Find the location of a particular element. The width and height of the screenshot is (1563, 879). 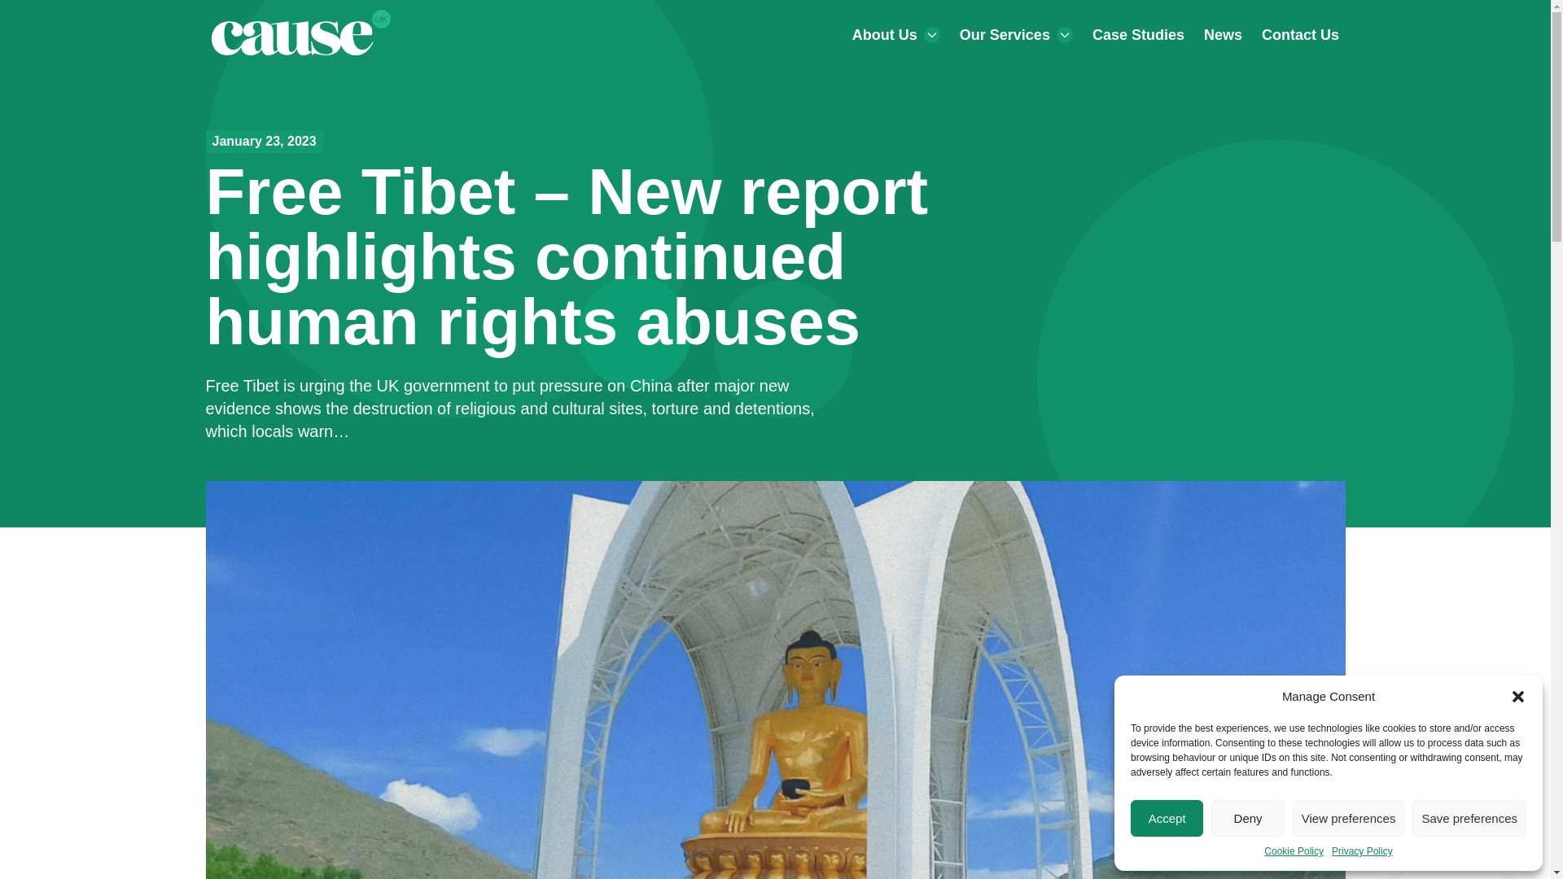

Our Services is located at coordinates (1016, 36).